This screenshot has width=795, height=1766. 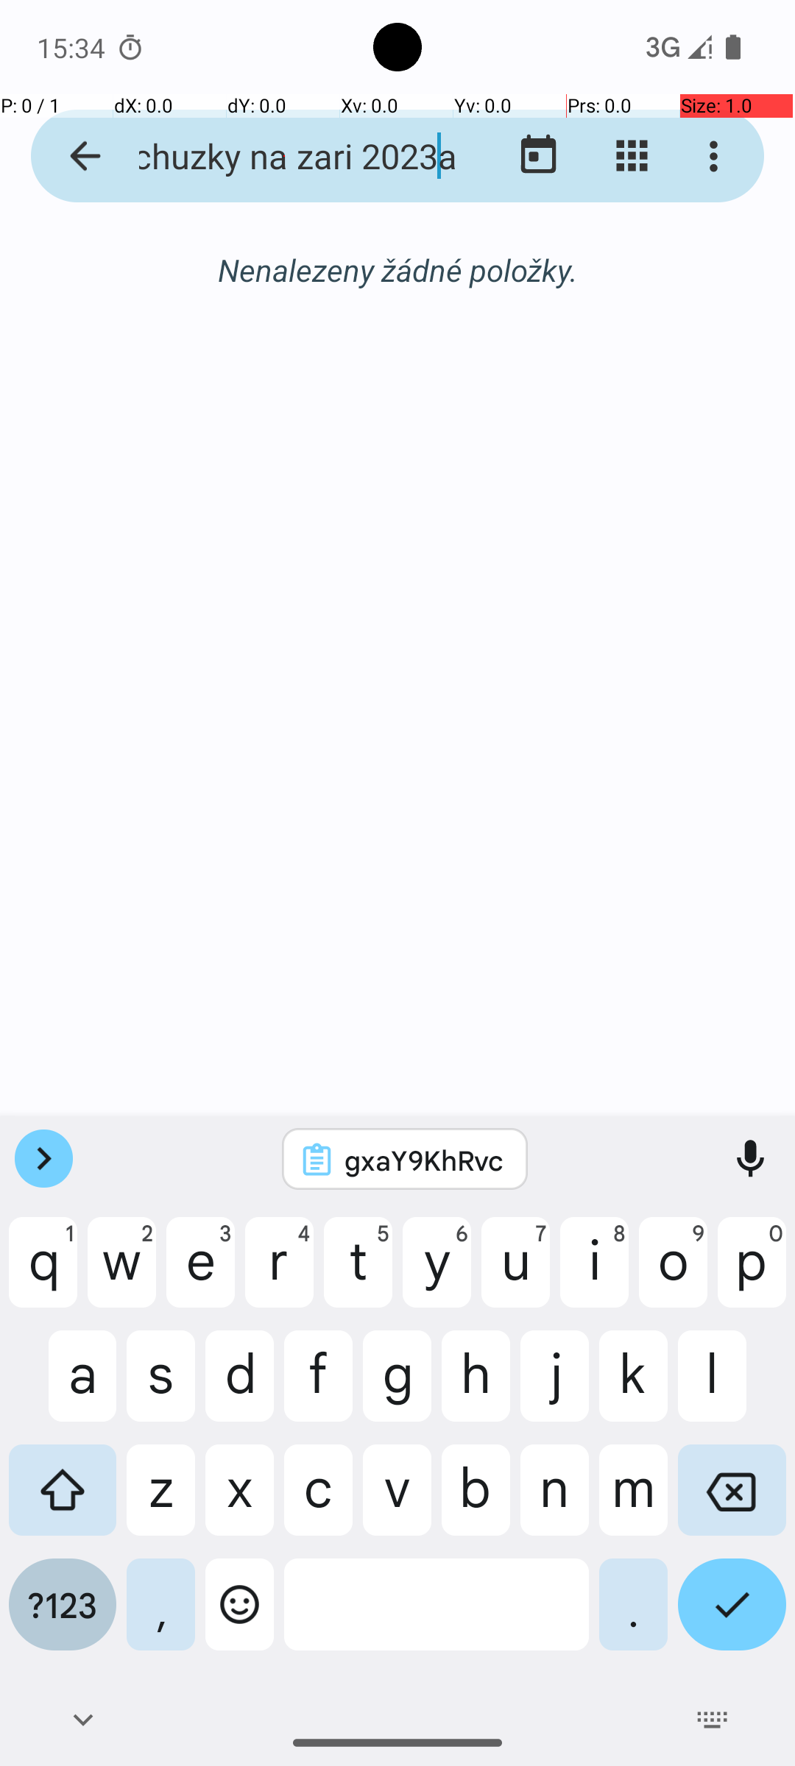 What do you see at coordinates (424, 1160) in the screenshot?
I see `gxaY9KhRvc` at bounding box center [424, 1160].